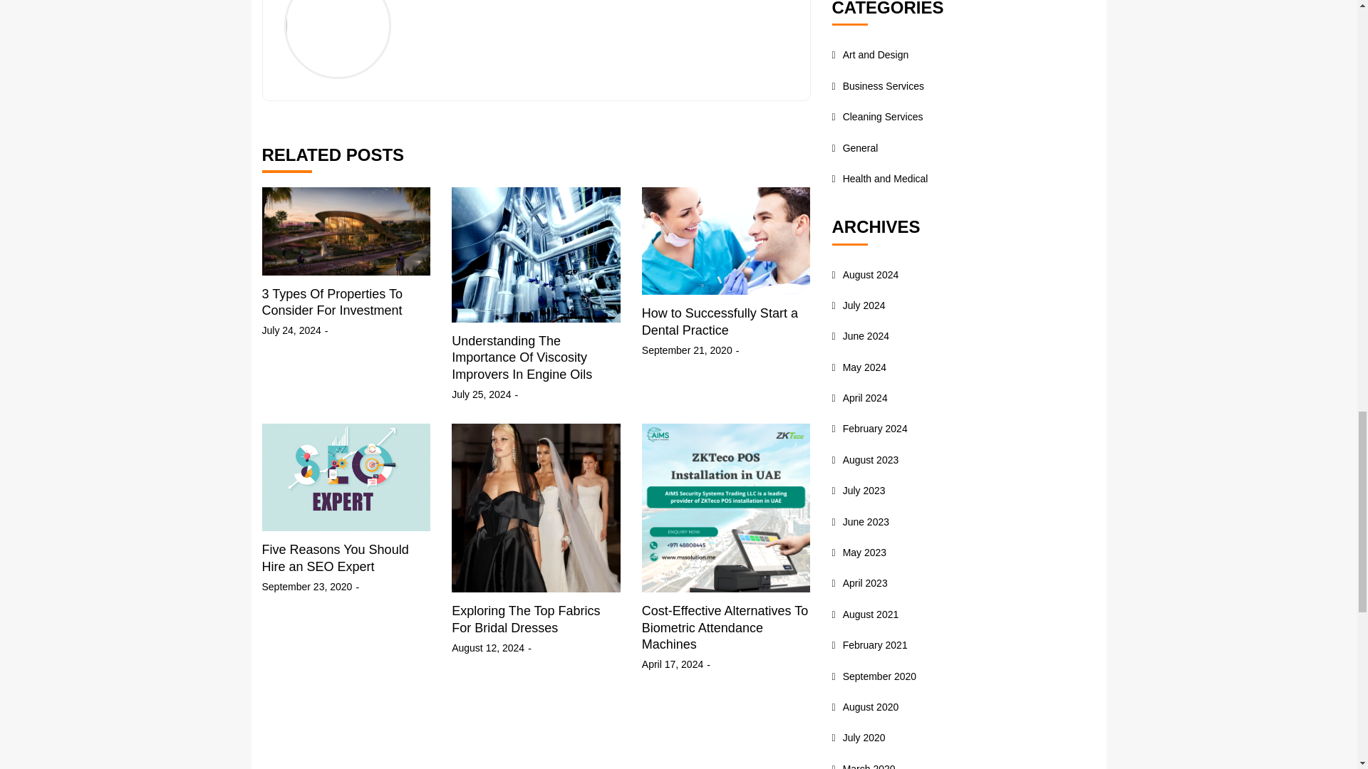  What do you see at coordinates (332, 302) in the screenshot?
I see `3 Types Of Properties To Consider For Investment` at bounding box center [332, 302].